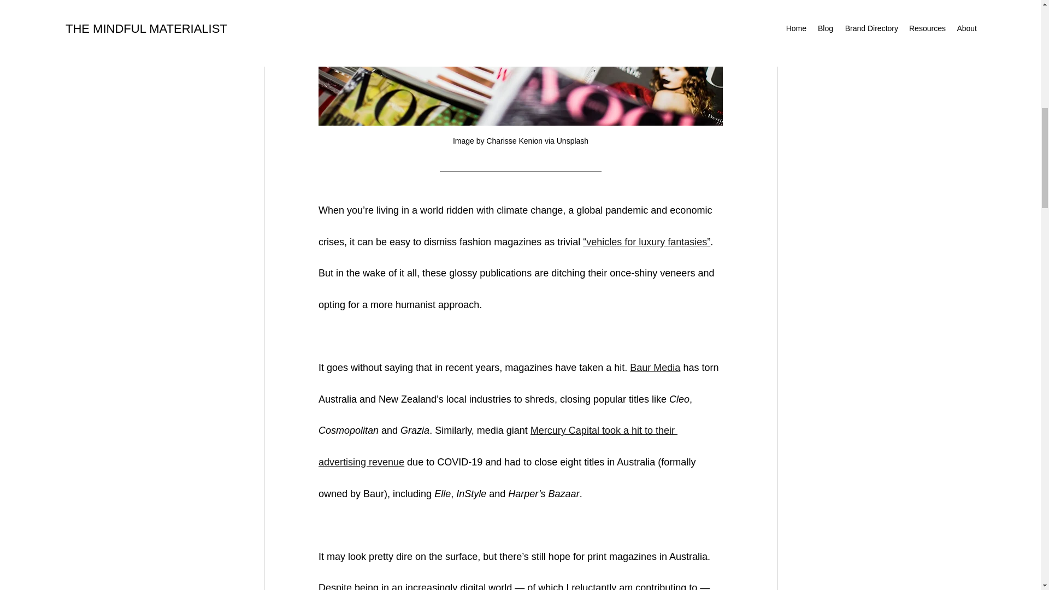  What do you see at coordinates (497, 446) in the screenshot?
I see `Mercury Capital took a hit to their advertising revenue` at bounding box center [497, 446].